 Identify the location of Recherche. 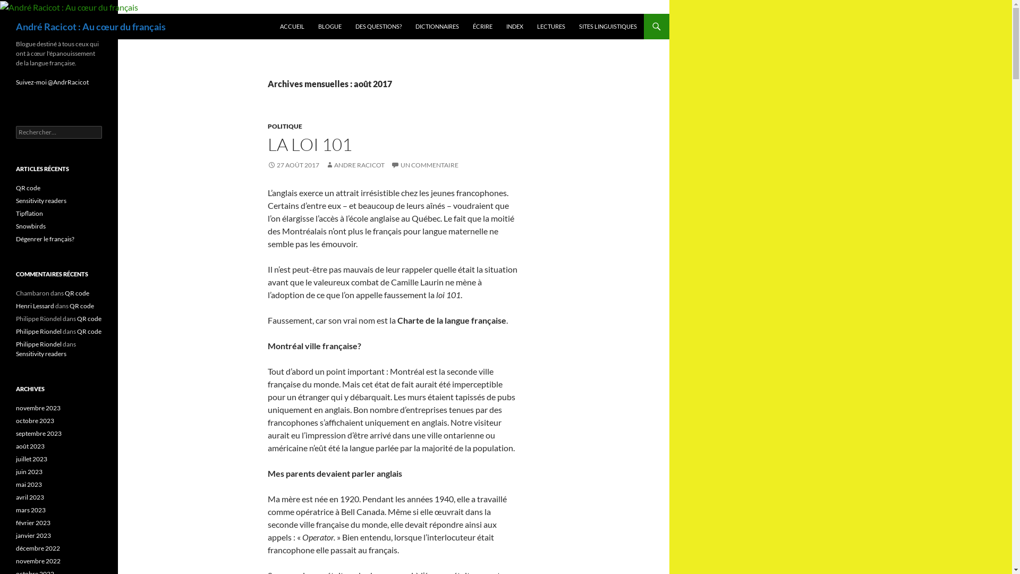
(2, 14).